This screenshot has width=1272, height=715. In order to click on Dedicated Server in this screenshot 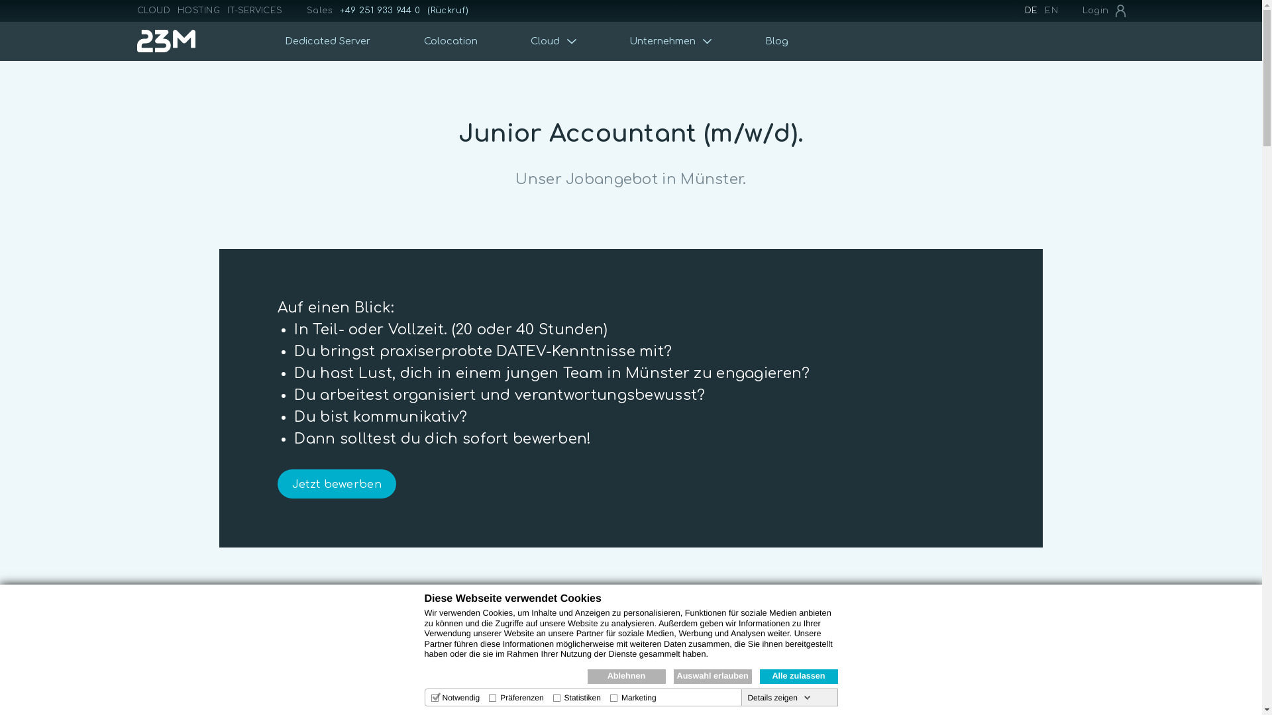, I will do `click(328, 41)`.